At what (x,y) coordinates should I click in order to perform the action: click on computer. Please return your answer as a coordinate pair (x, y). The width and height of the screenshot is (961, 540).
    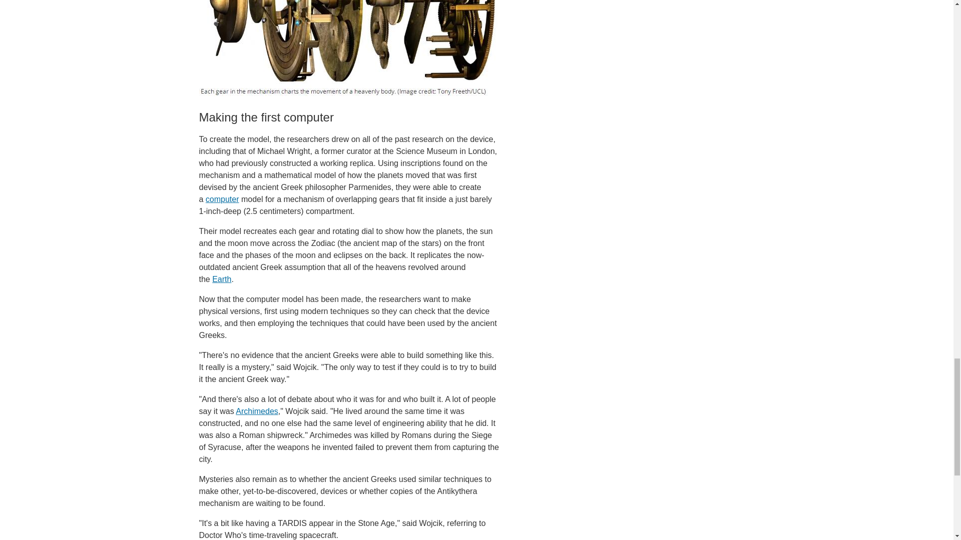
    Looking at the image, I should click on (222, 199).